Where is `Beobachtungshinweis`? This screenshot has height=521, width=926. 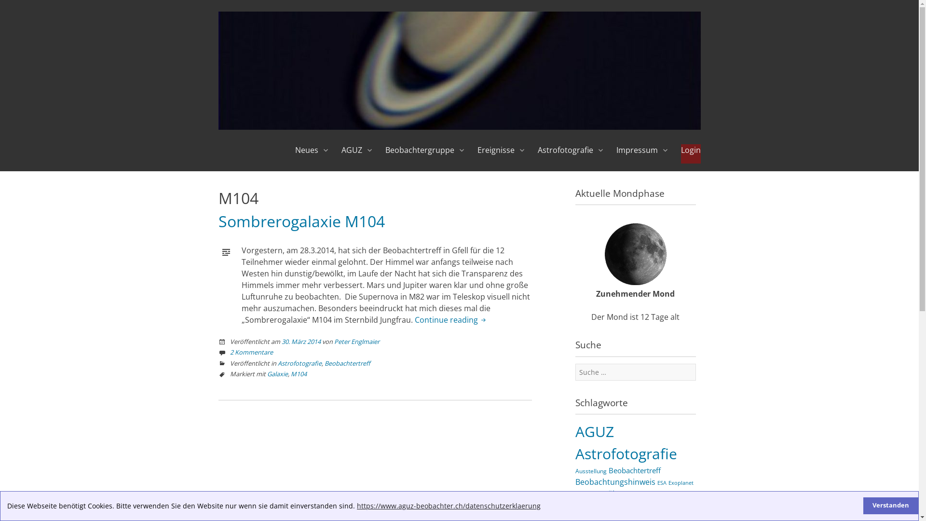
Beobachtungshinweis is located at coordinates (615, 482).